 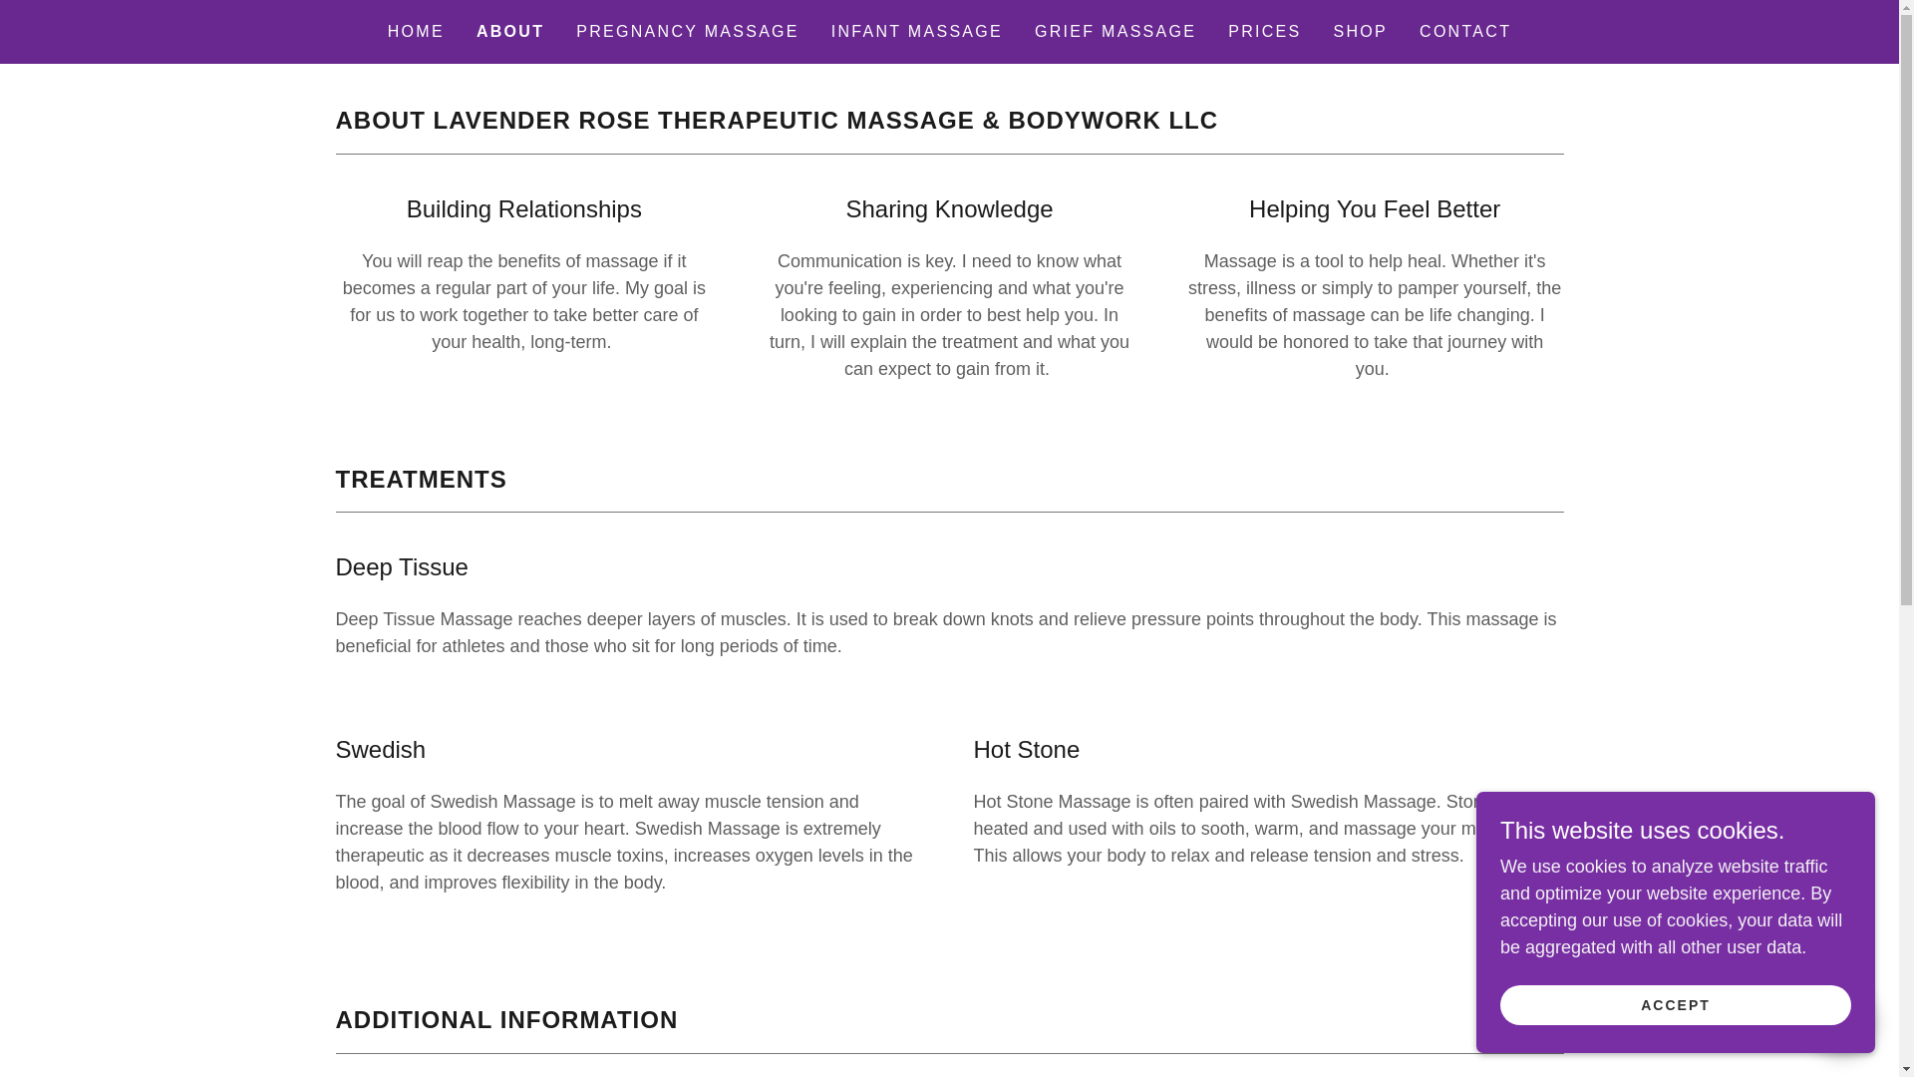 What do you see at coordinates (510, 32) in the screenshot?
I see `ABOUT` at bounding box center [510, 32].